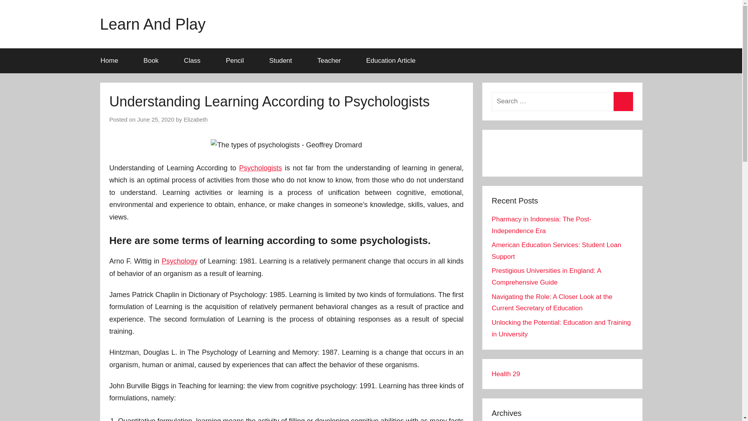 The image size is (748, 421). Describe the element at coordinates (260, 168) in the screenshot. I see `Psychologists` at that location.